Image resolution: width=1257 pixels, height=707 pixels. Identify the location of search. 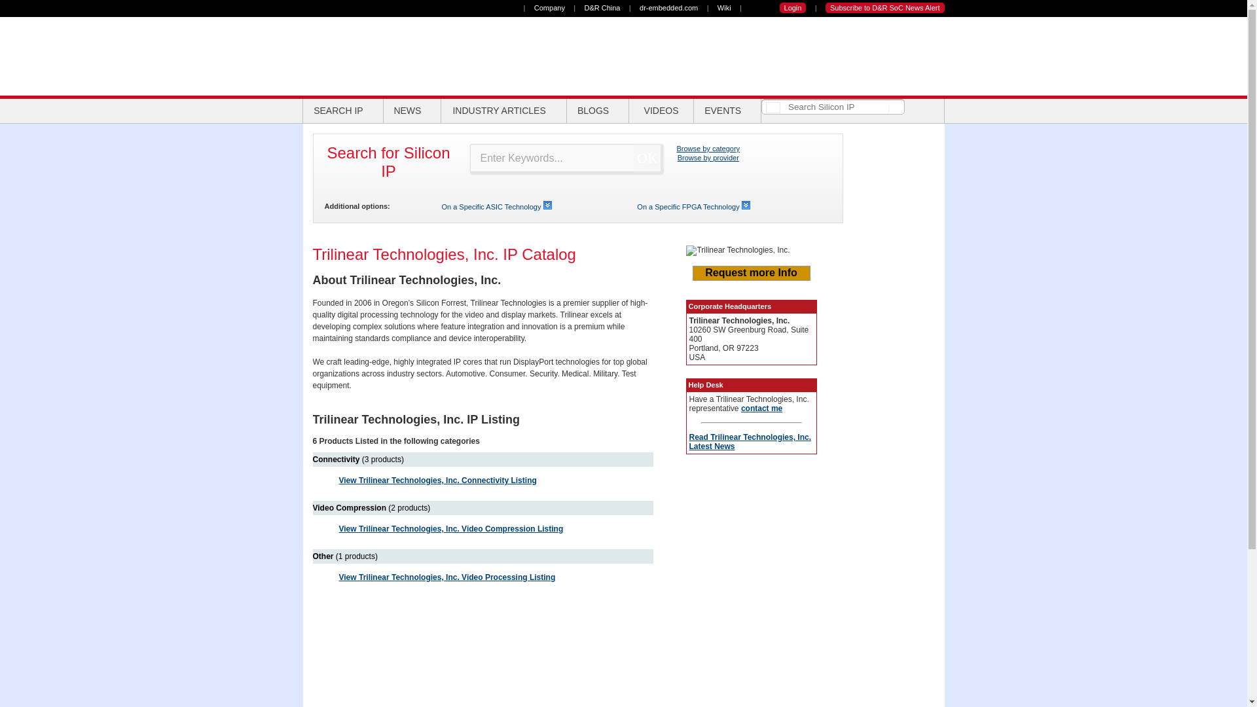
(894, 106).